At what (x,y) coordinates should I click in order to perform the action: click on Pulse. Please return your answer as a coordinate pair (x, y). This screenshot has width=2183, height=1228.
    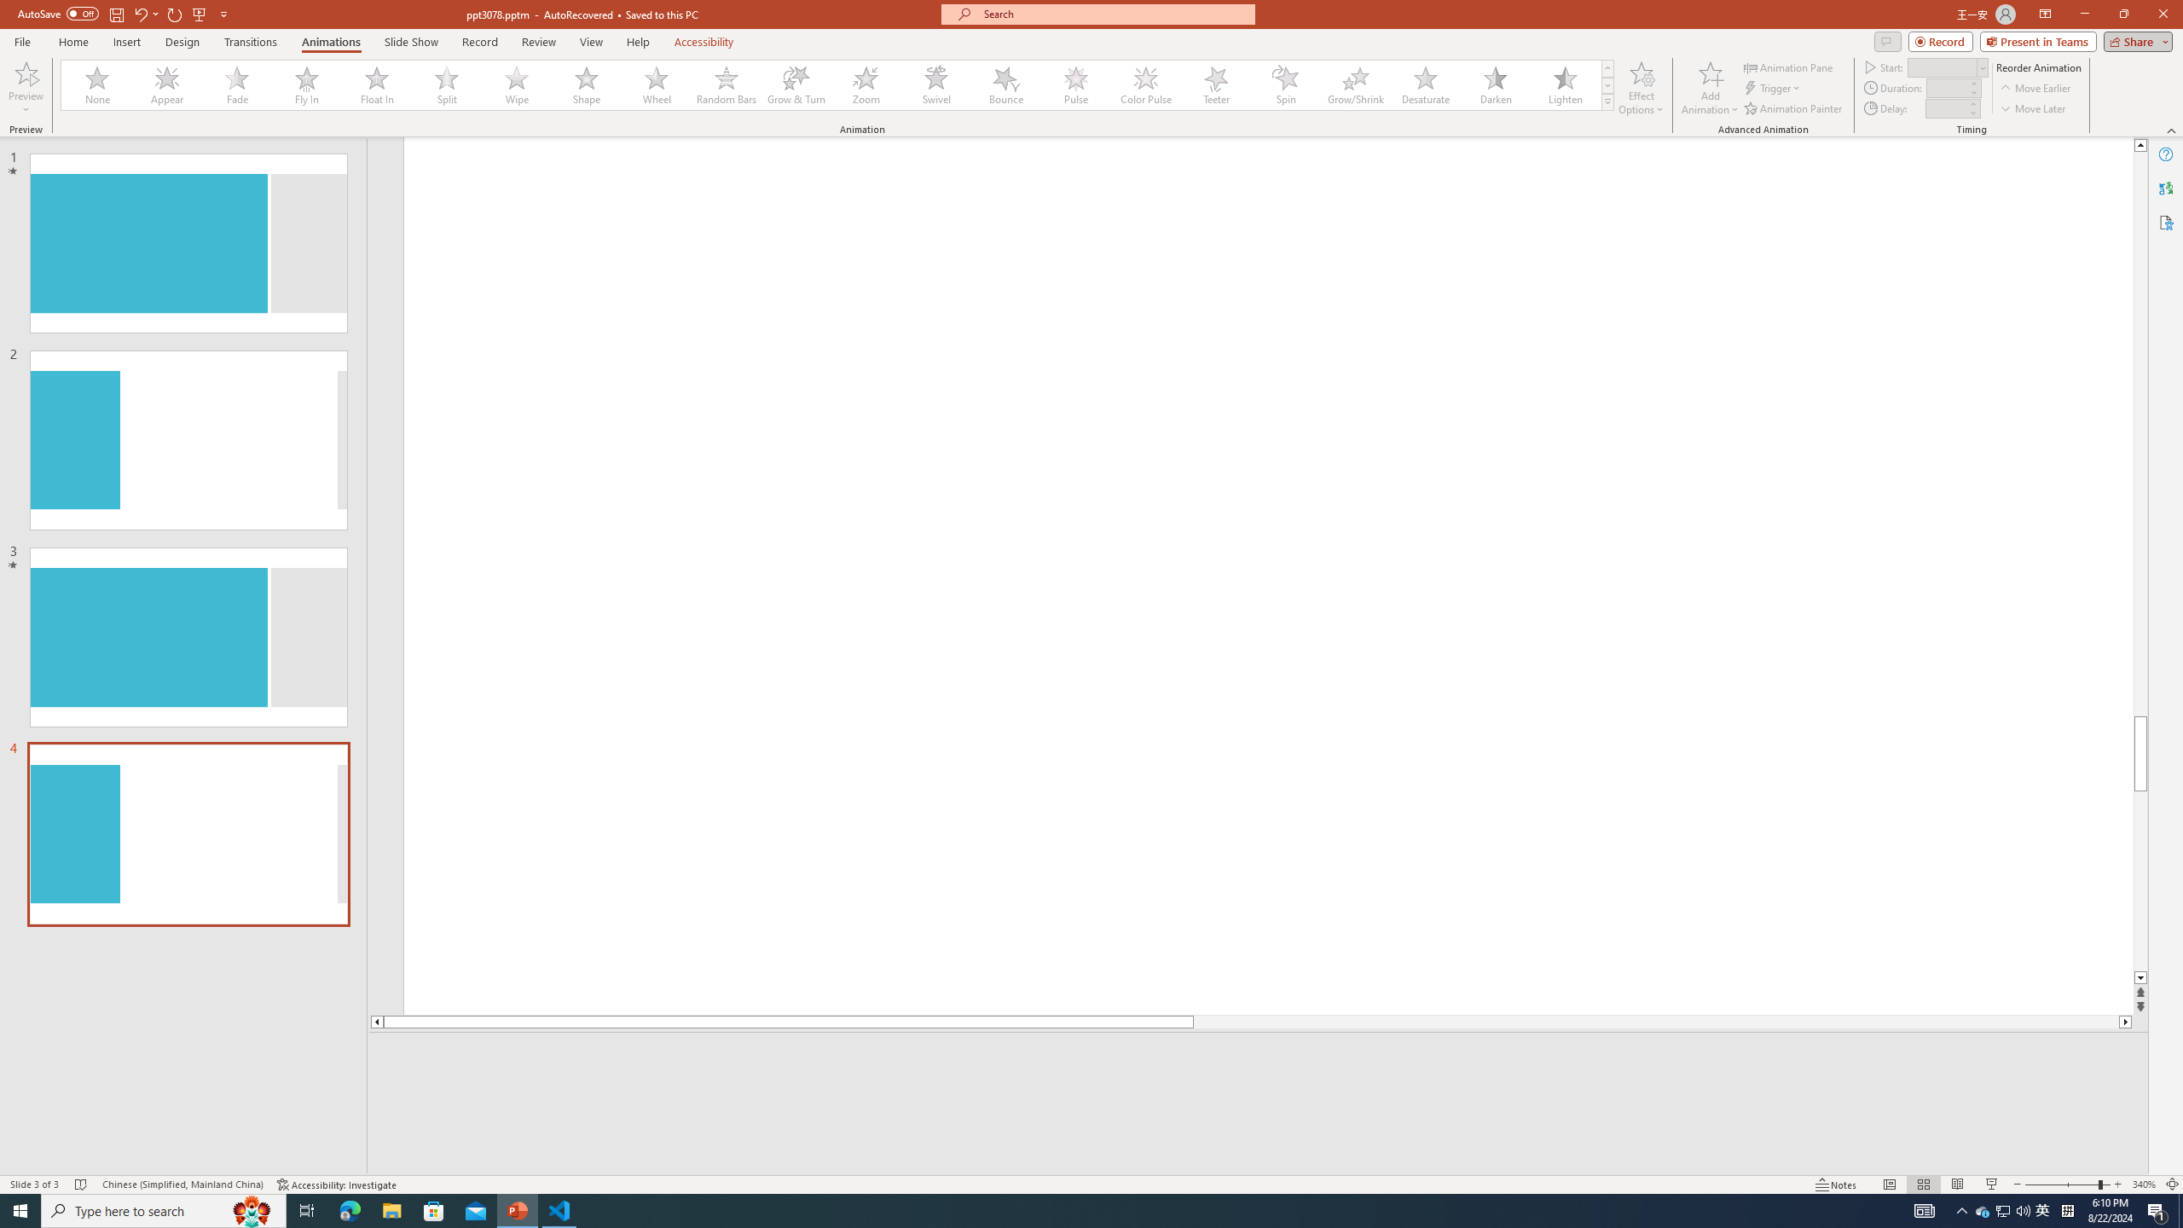
    Looking at the image, I should click on (1076, 85).